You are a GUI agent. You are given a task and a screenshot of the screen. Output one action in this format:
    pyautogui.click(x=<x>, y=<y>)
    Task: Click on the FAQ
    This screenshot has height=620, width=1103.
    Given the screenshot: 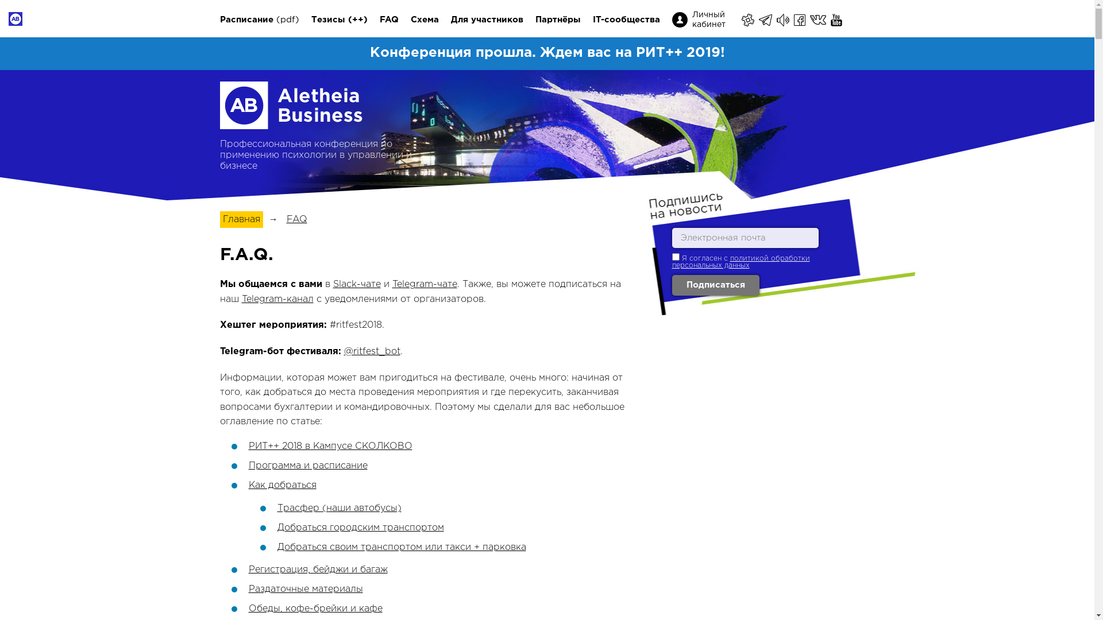 What is the action you would take?
    pyautogui.click(x=296, y=219)
    